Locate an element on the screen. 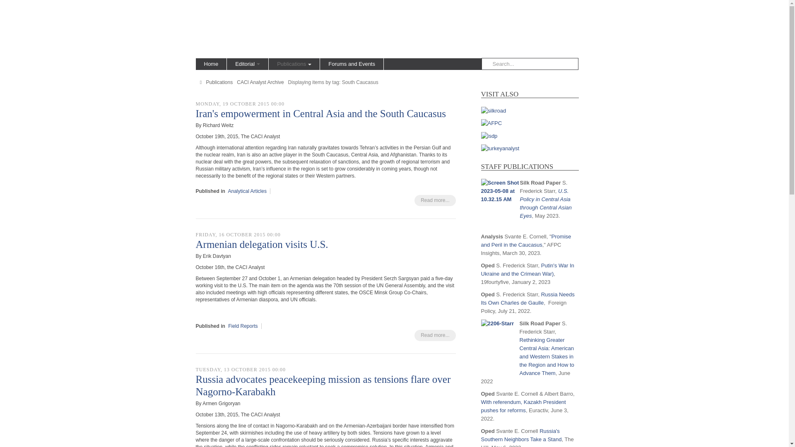 This screenshot has height=447, width=795. Armenian delegation visits U.S. is located at coordinates (262, 244).